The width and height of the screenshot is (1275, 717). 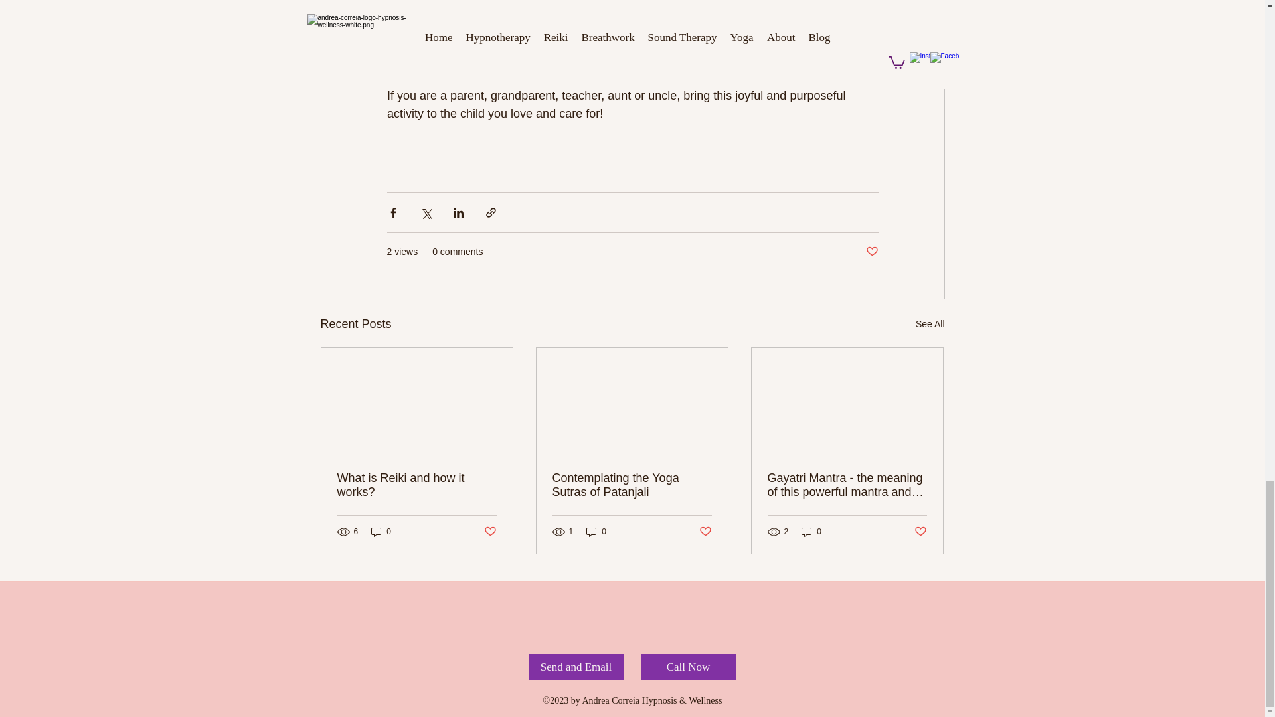 I want to click on Call Now, so click(x=688, y=667).